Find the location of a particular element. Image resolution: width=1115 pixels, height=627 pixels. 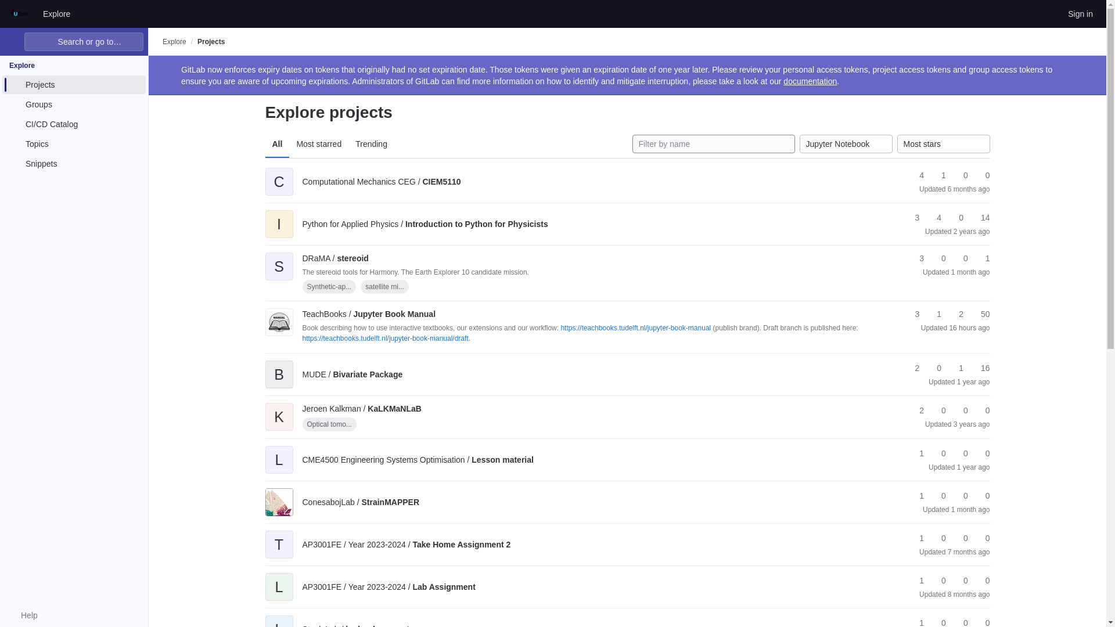

Merge requests is located at coordinates (956, 218).